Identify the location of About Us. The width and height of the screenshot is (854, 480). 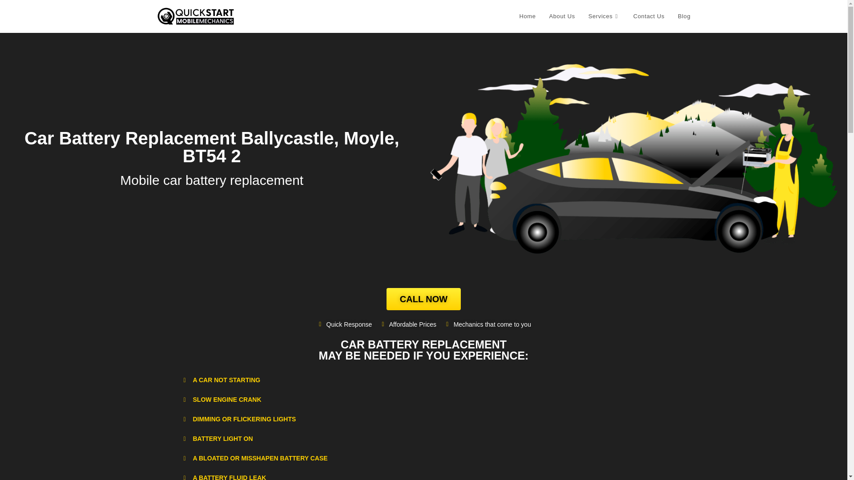
(562, 16).